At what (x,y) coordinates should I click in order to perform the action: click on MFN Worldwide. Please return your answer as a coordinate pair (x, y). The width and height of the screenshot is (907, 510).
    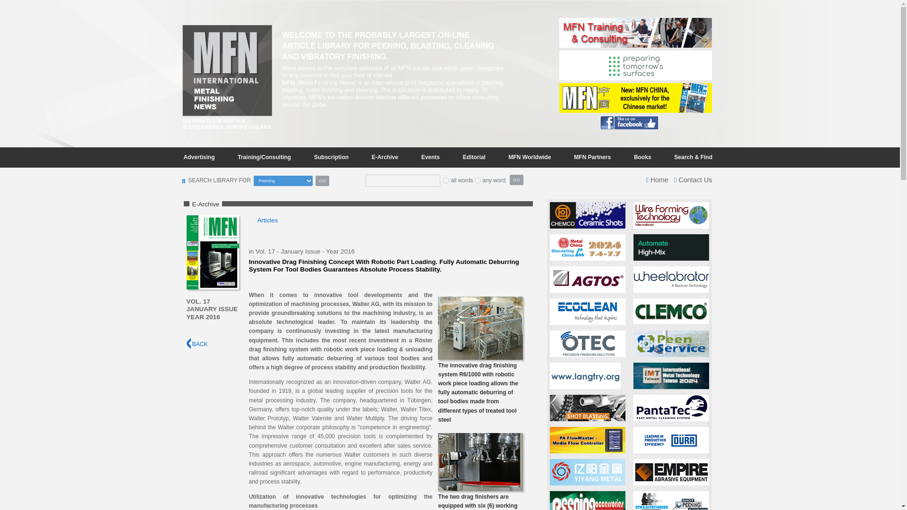
    Looking at the image, I should click on (530, 157).